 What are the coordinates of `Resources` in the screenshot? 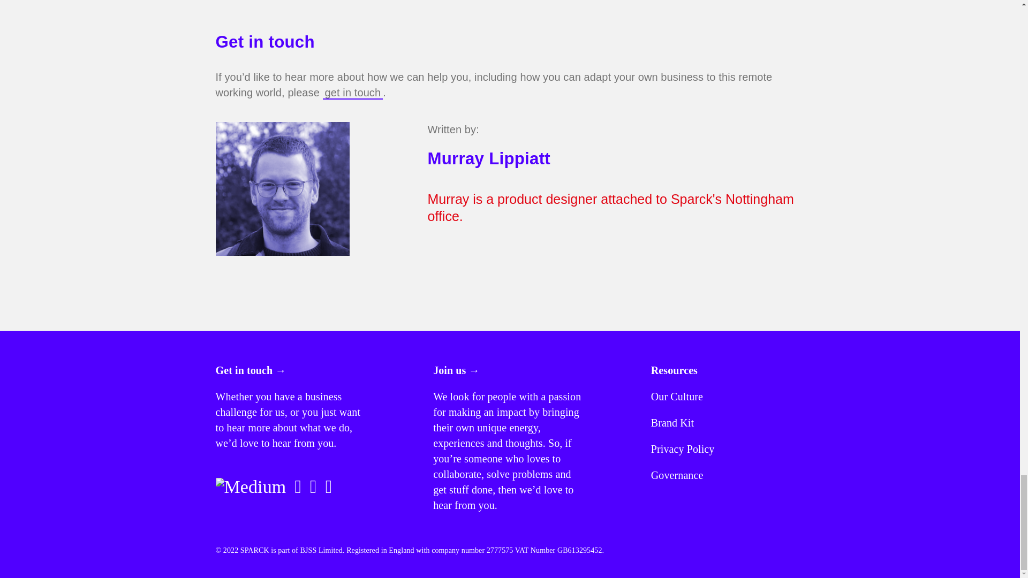 It's located at (674, 370).